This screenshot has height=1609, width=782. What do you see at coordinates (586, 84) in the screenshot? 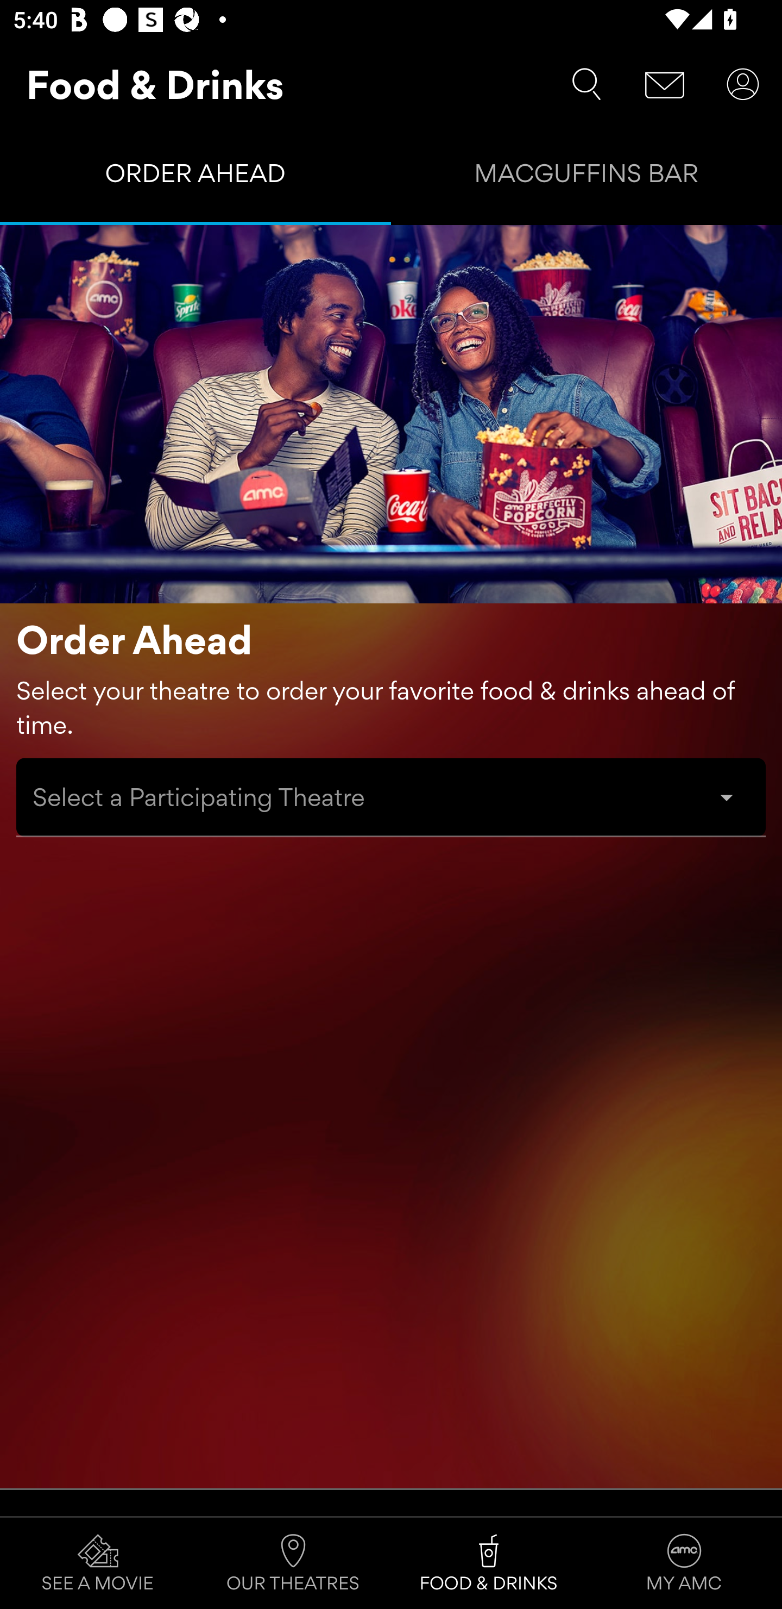
I see `Search` at bounding box center [586, 84].